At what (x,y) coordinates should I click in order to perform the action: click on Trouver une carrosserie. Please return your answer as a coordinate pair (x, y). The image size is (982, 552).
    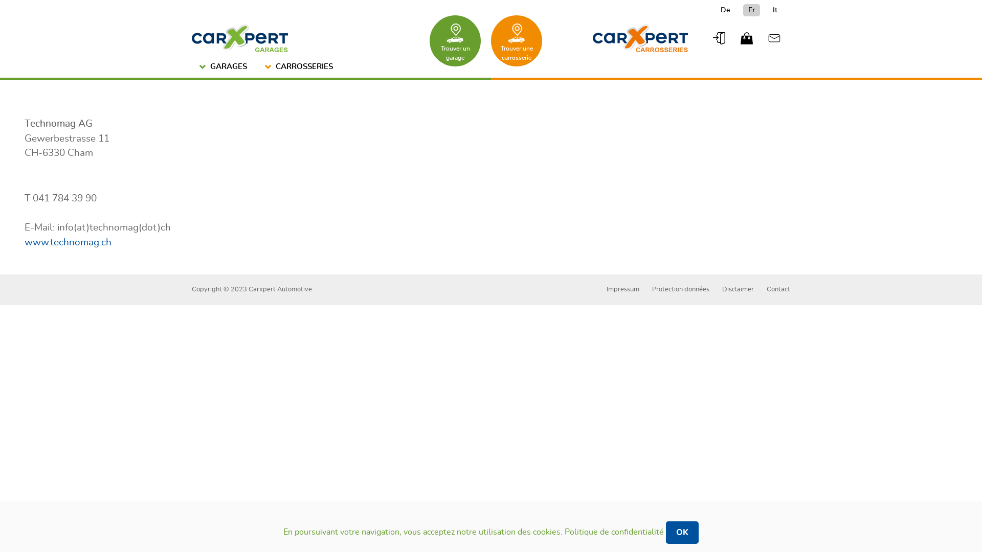
    Looking at the image, I should click on (517, 41).